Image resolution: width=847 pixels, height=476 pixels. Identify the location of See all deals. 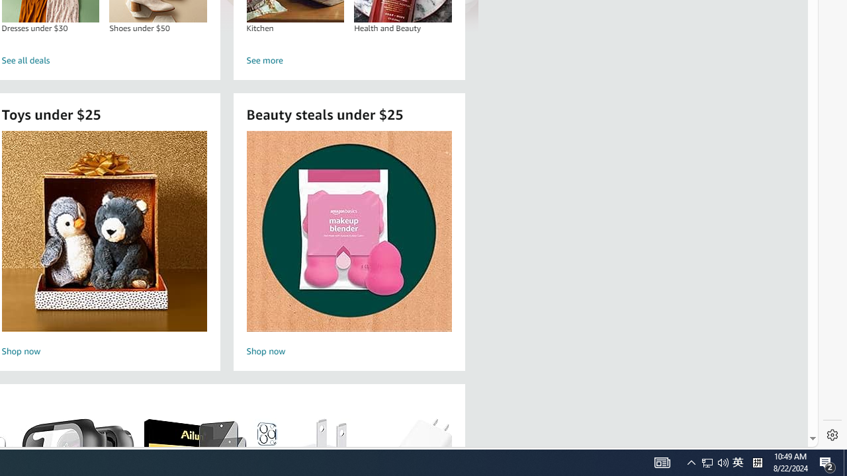
(105, 61).